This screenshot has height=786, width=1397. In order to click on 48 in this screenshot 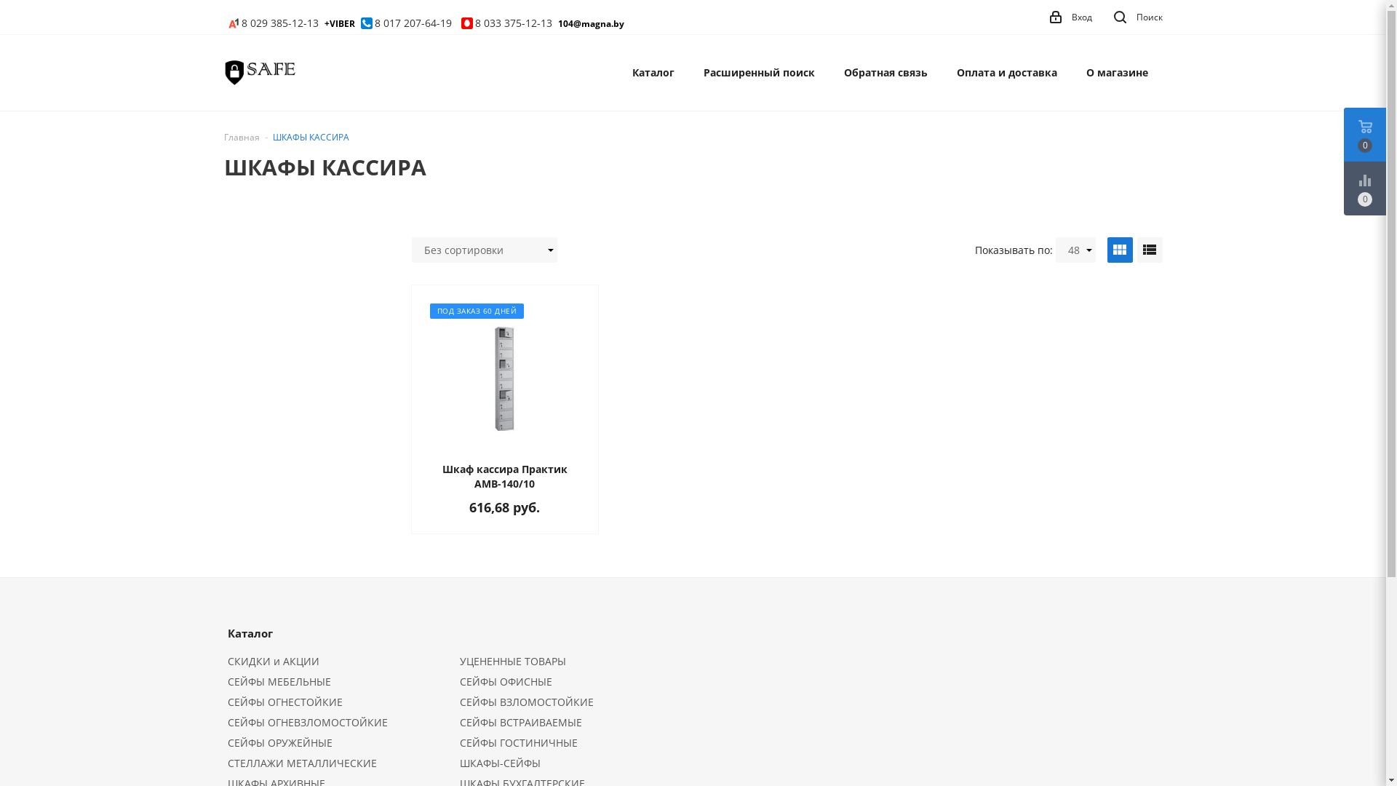, I will do `click(1075, 250)`.